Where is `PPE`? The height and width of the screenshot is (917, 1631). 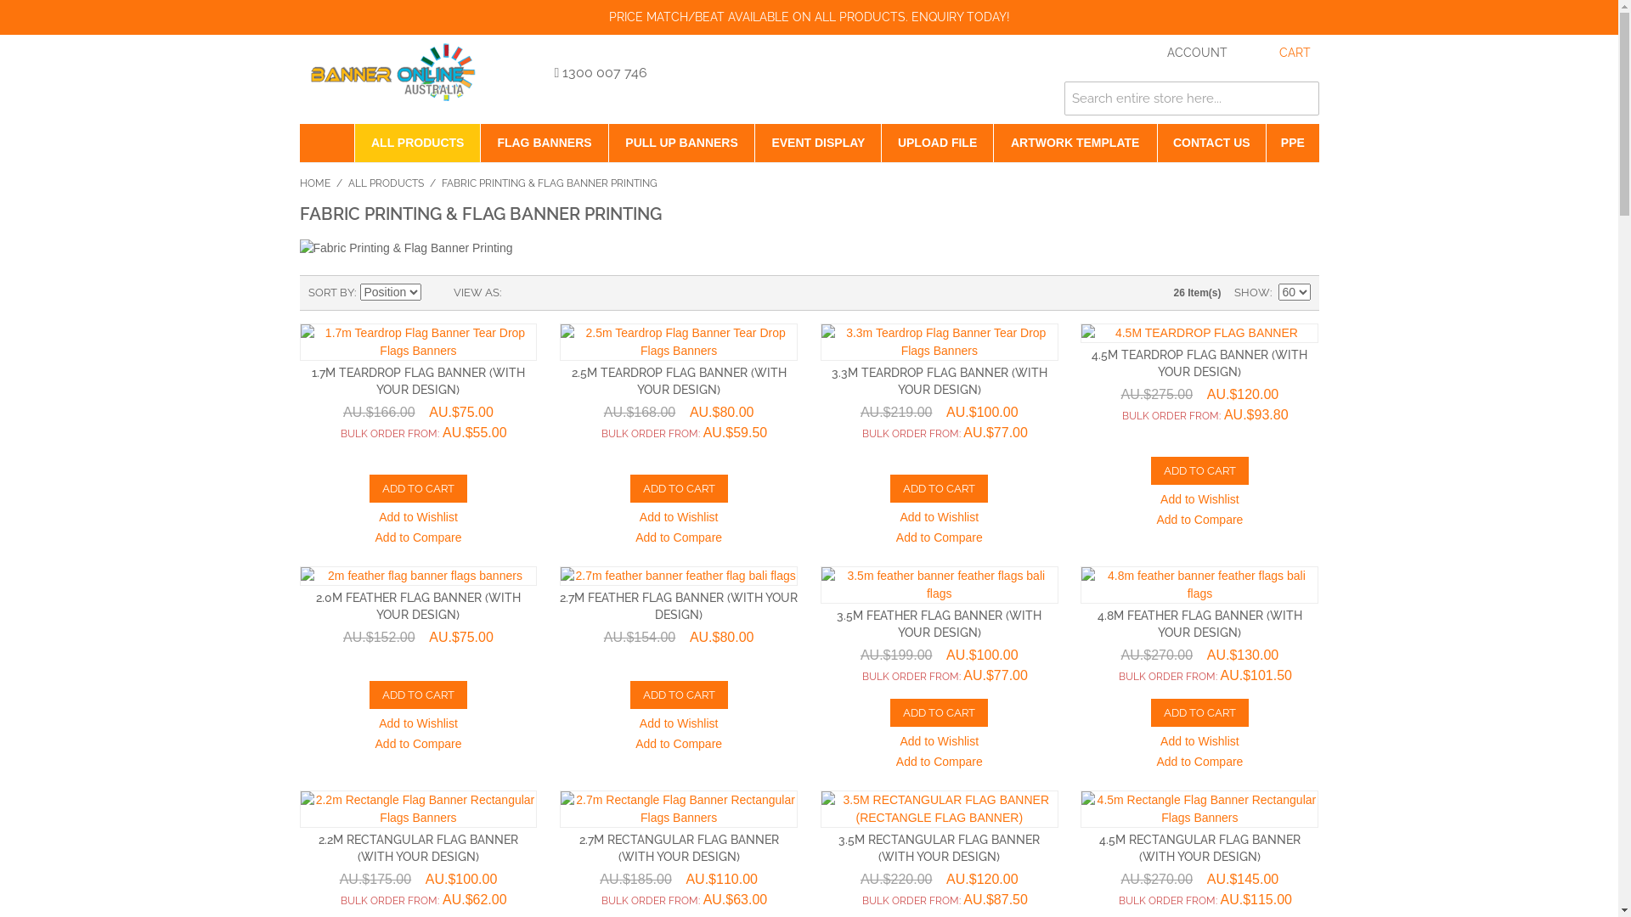
PPE is located at coordinates (1293, 143).